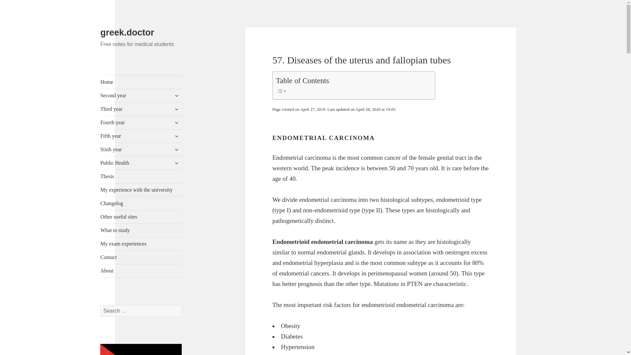  What do you see at coordinates (141, 82) in the screenshot?
I see `Home` at bounding box center [141, 82].